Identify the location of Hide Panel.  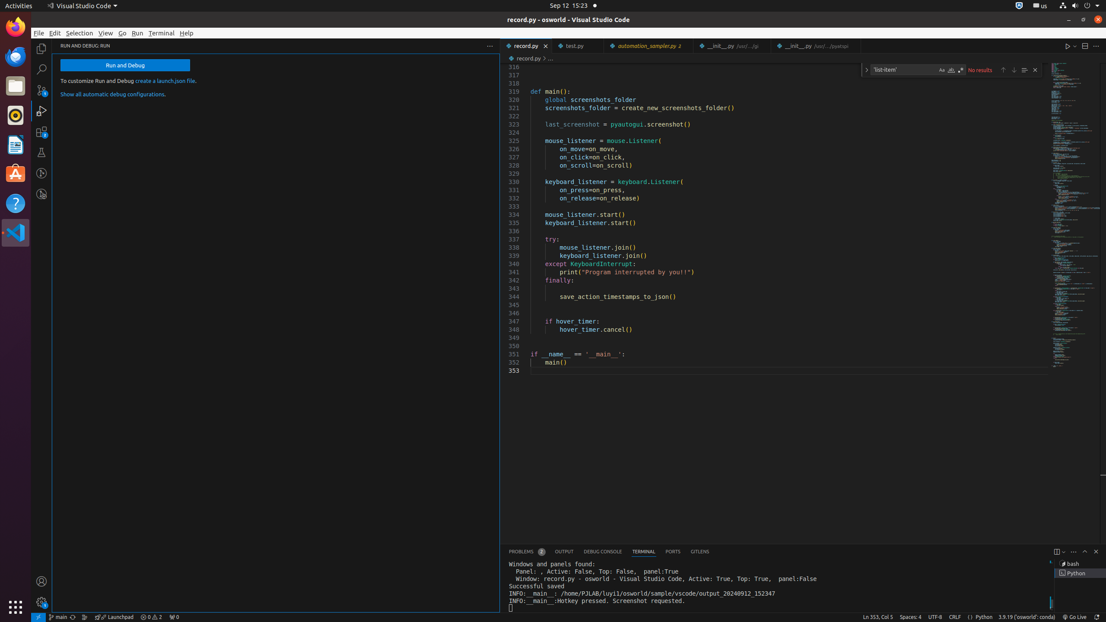
(1096, 552).